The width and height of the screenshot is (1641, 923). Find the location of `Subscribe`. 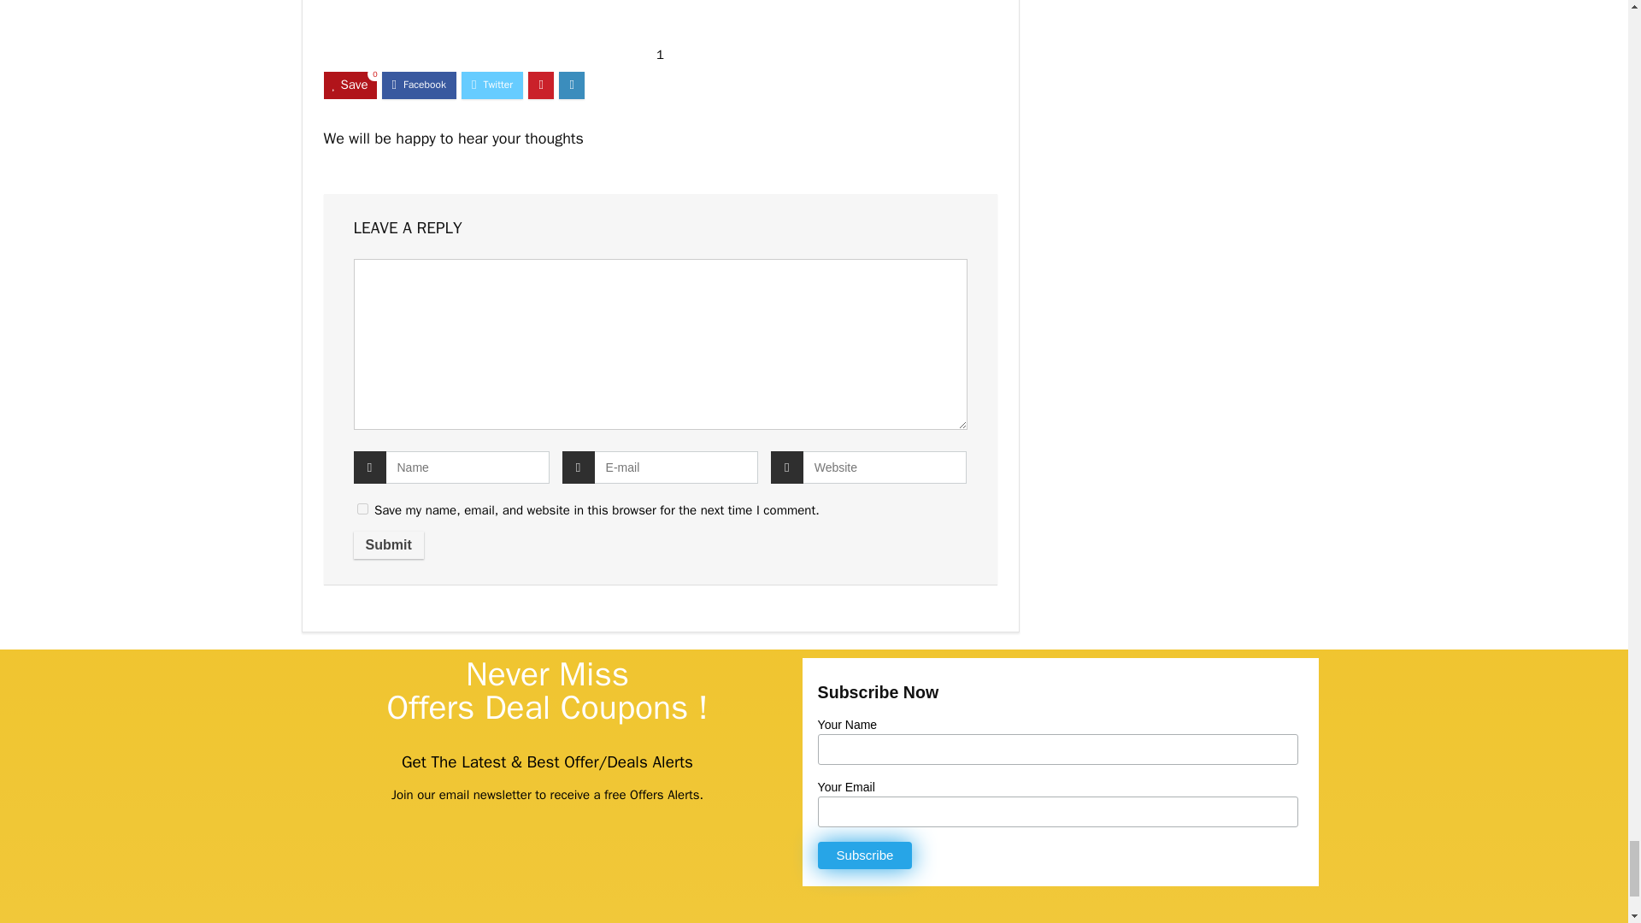

Subscribe is located at coordinates (865, 855).